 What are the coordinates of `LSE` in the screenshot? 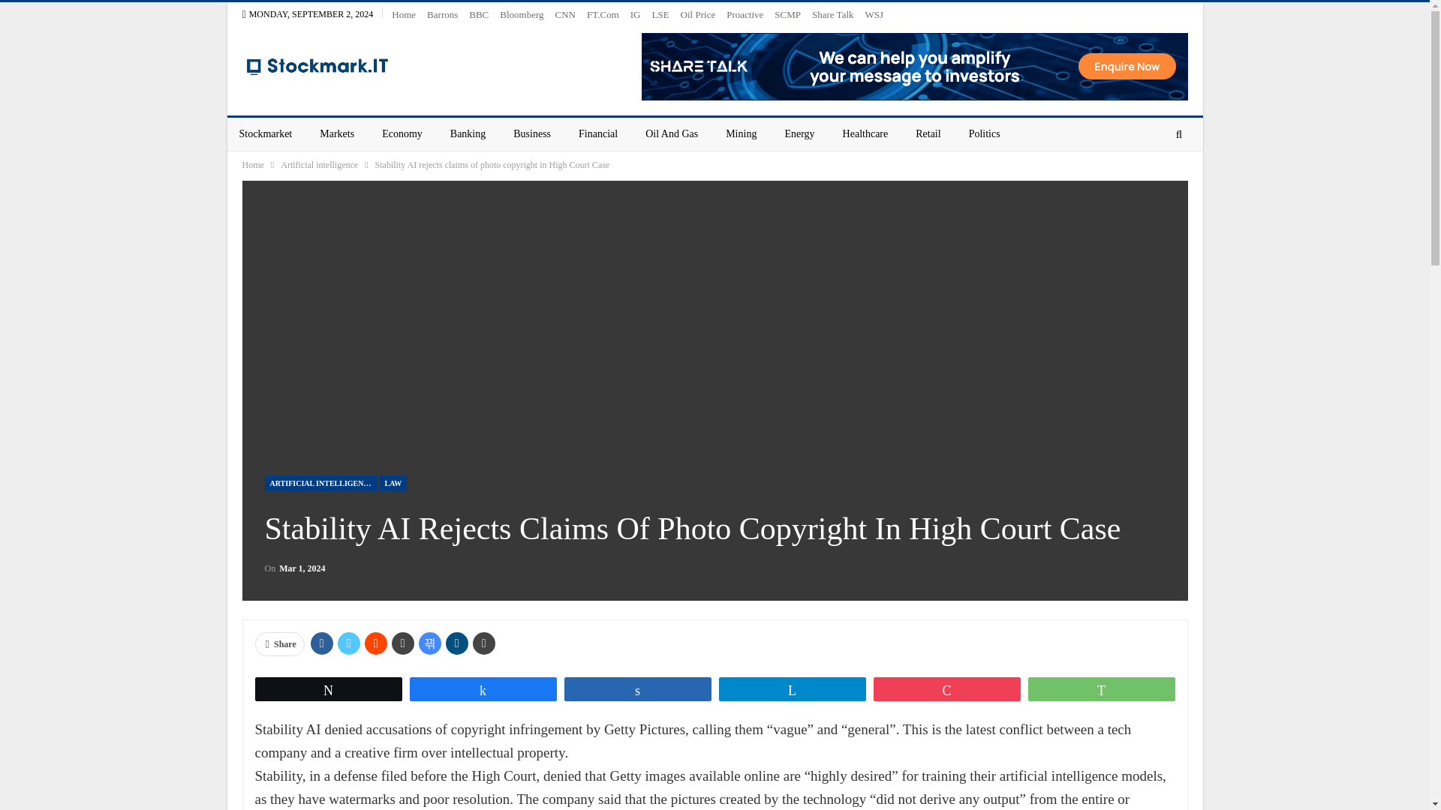 It's located at (659, 14).